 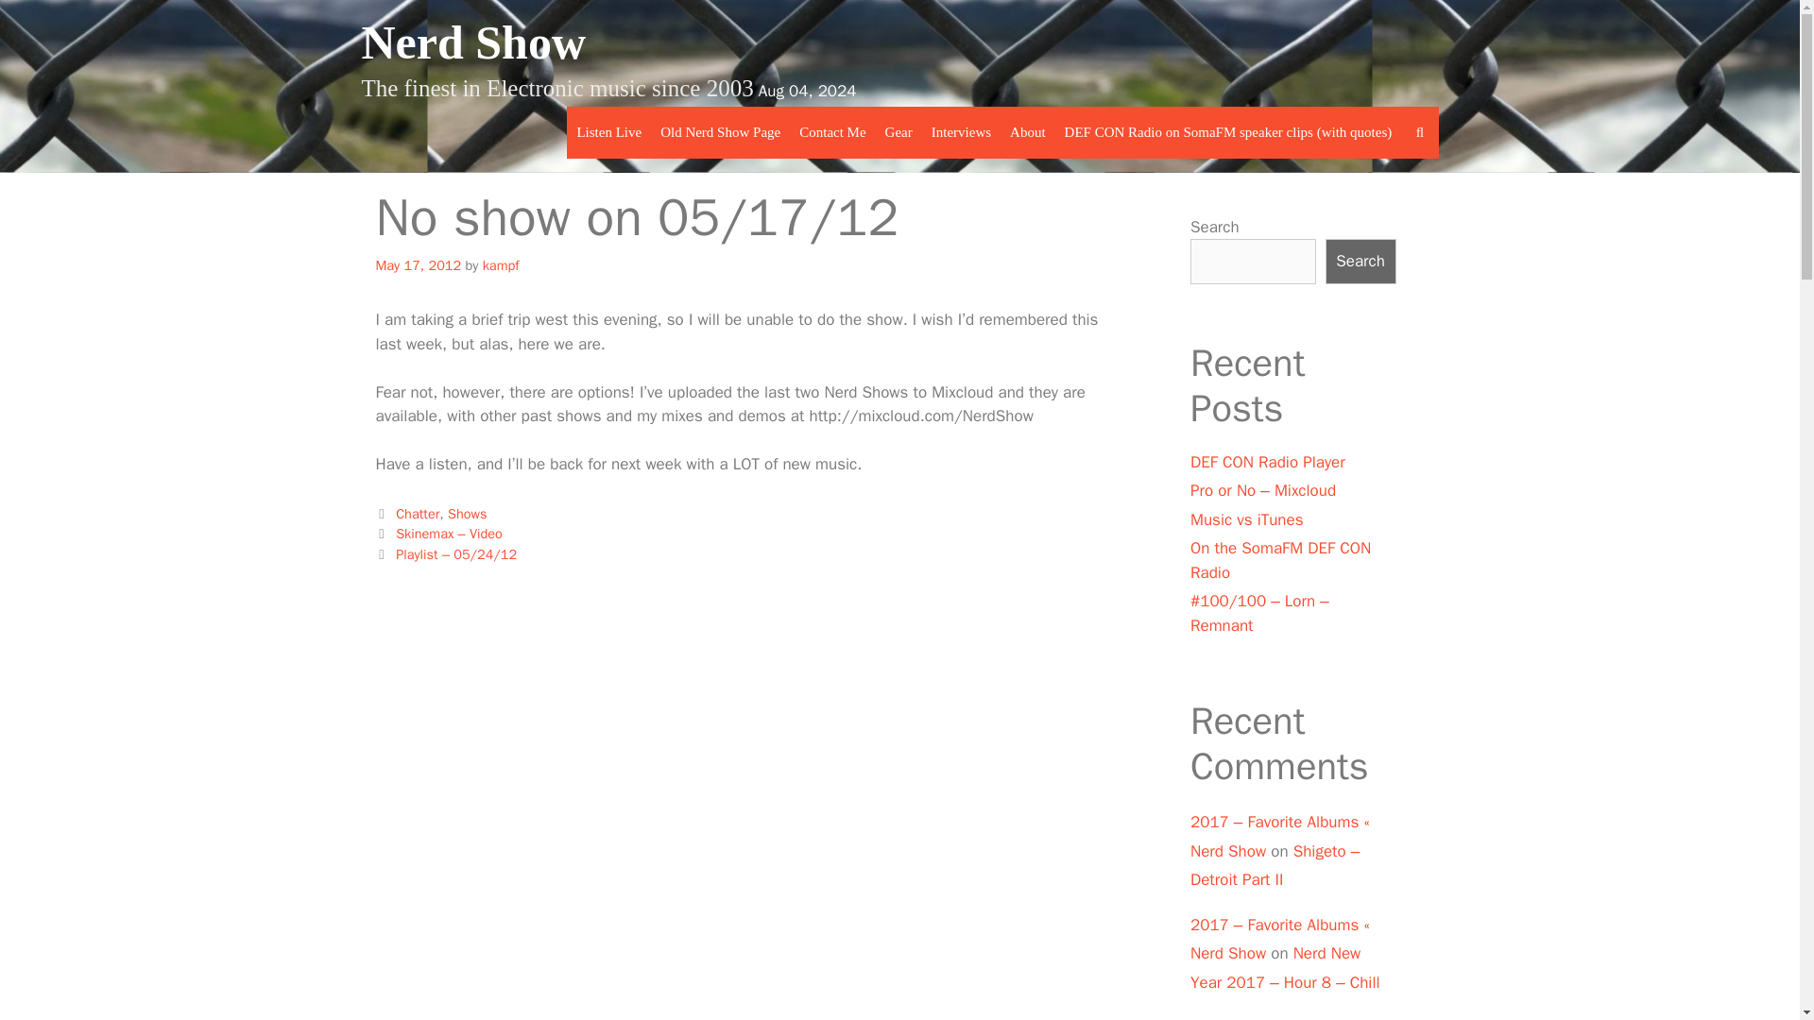 I want to click on Nerd Show, so click(x=473, y=42).